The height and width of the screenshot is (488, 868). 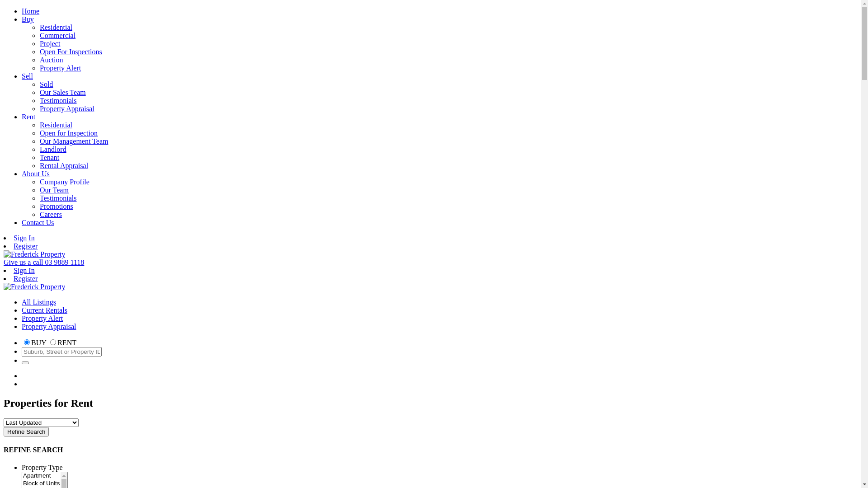 What do you see at coordinates (50, 43) in the screenshot?
I see `Project` at bounding box center [50, 43].